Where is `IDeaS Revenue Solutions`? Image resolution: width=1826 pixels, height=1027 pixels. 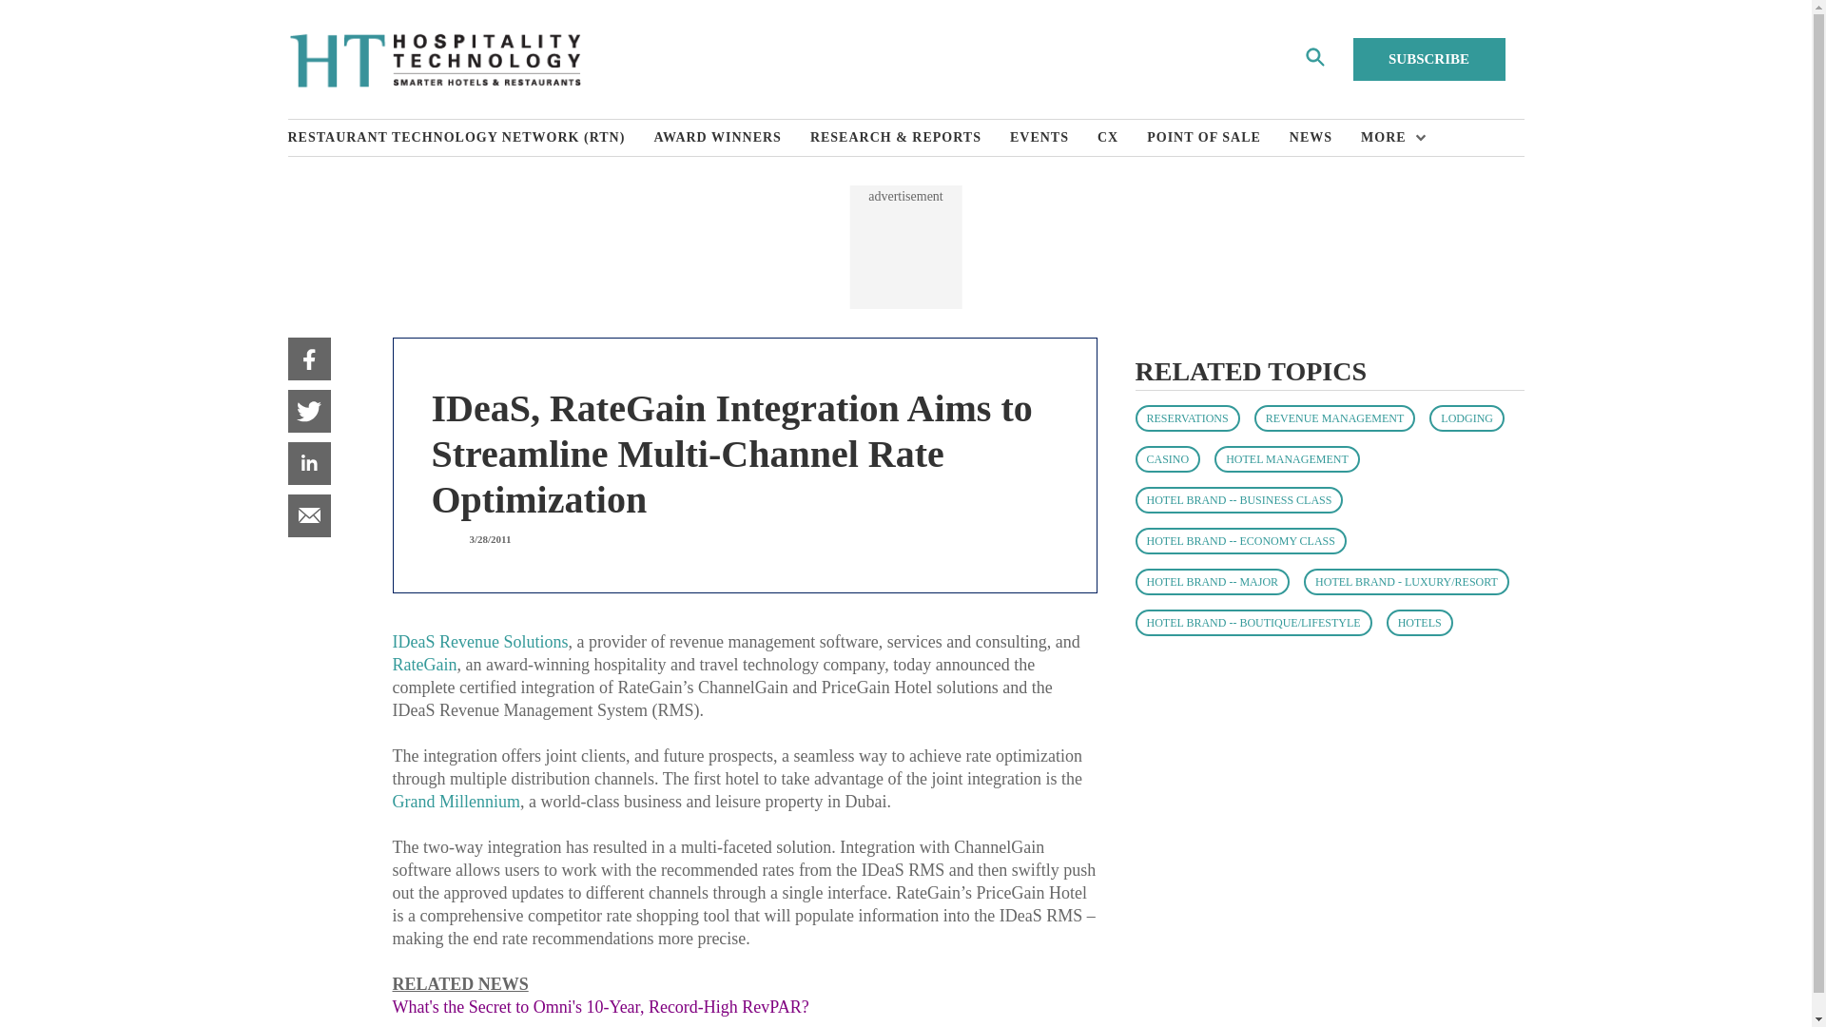 IDeaS Revenue Solutions is located at coordinates (479, 641).